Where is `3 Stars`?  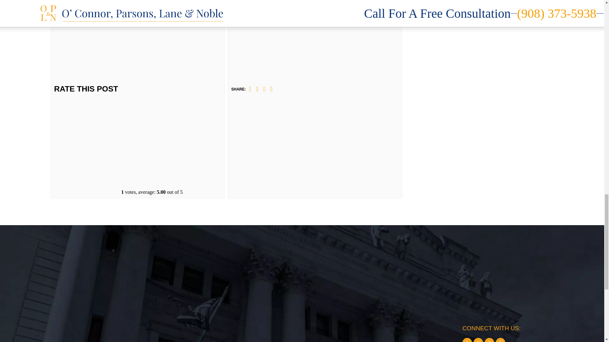 3 Stars is located at coordinates (151, 86).